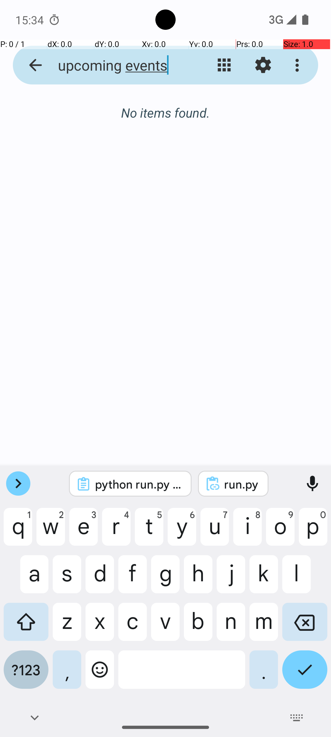 The image size is (331, 737). I want to click on upcoming events, so click(118, 65).